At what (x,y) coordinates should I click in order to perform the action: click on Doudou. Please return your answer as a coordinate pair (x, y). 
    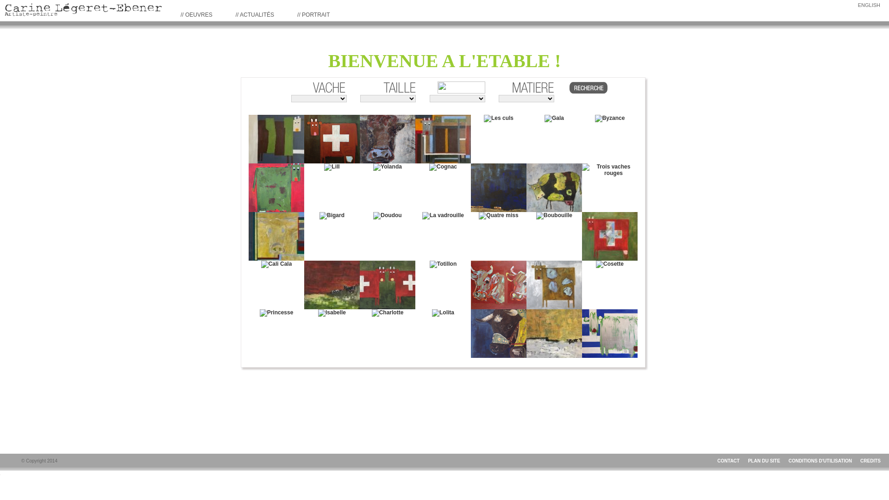
    Looking at the image, I should click on (387, 216).